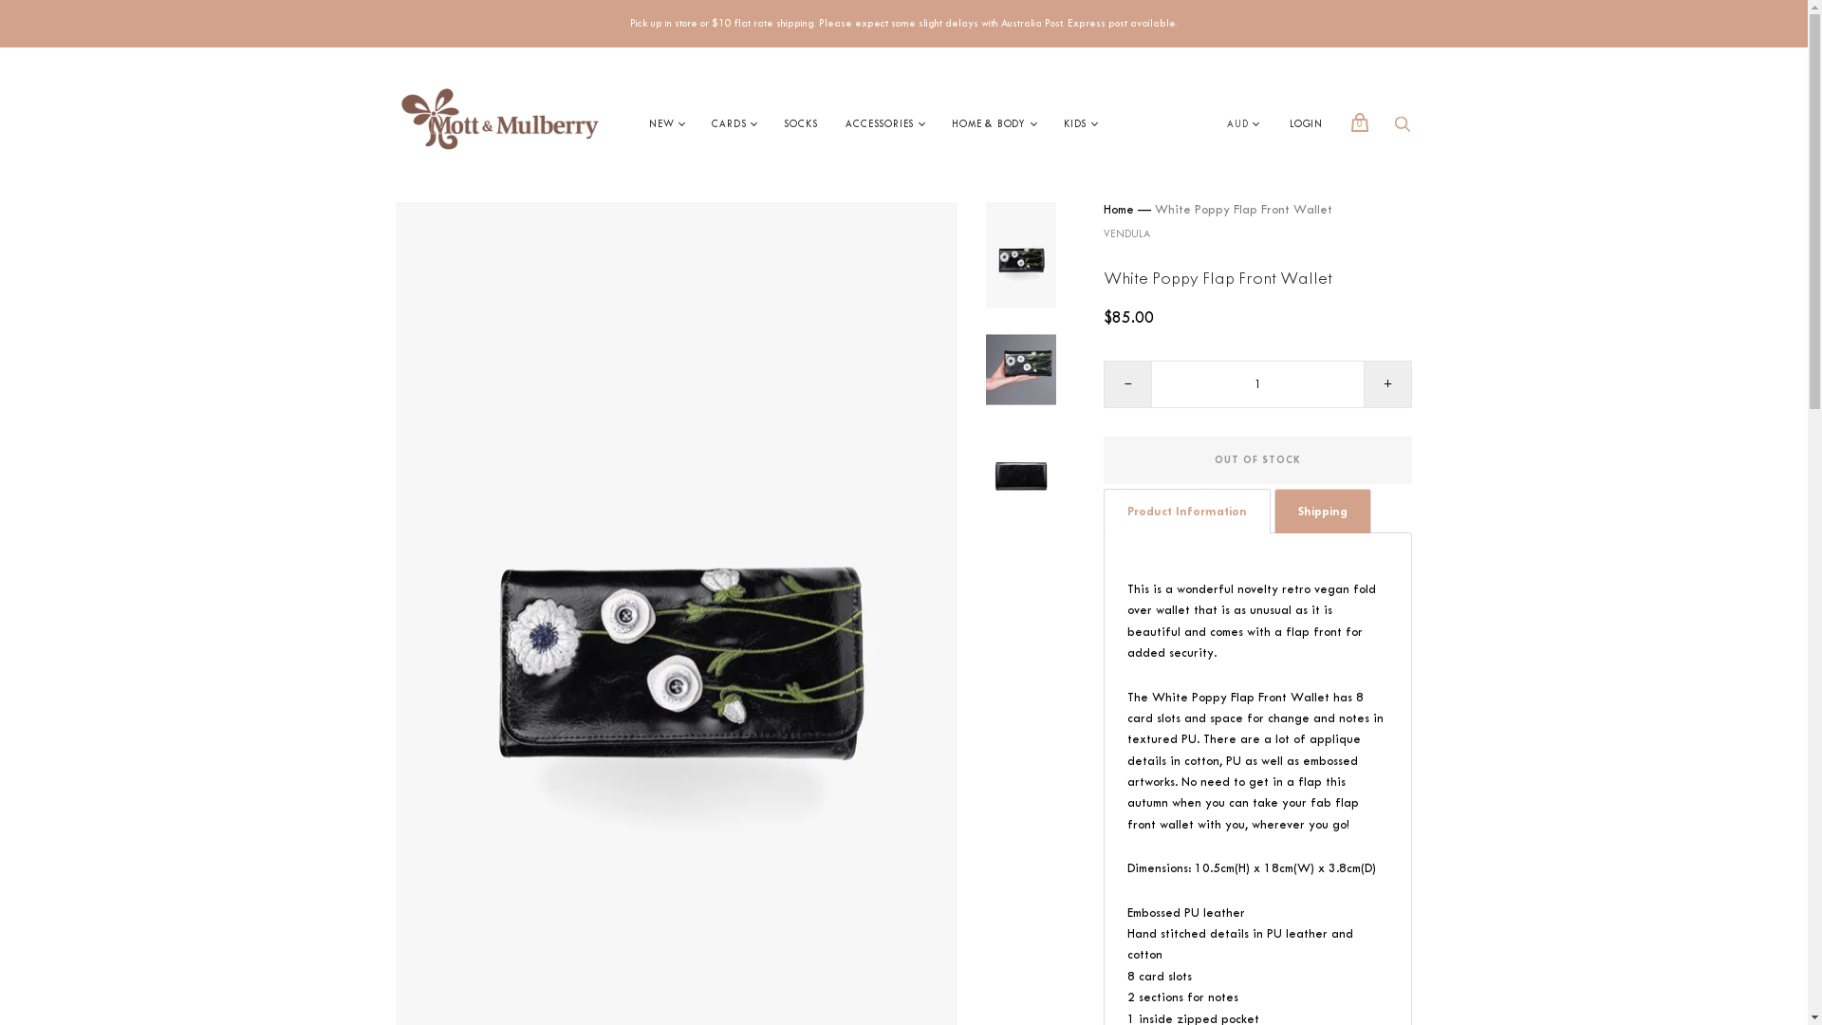 This screenshot has height=1025, width=1822. Describe the element at coordinates (1119, 209) in the screenshot. I see `Home` at that location.